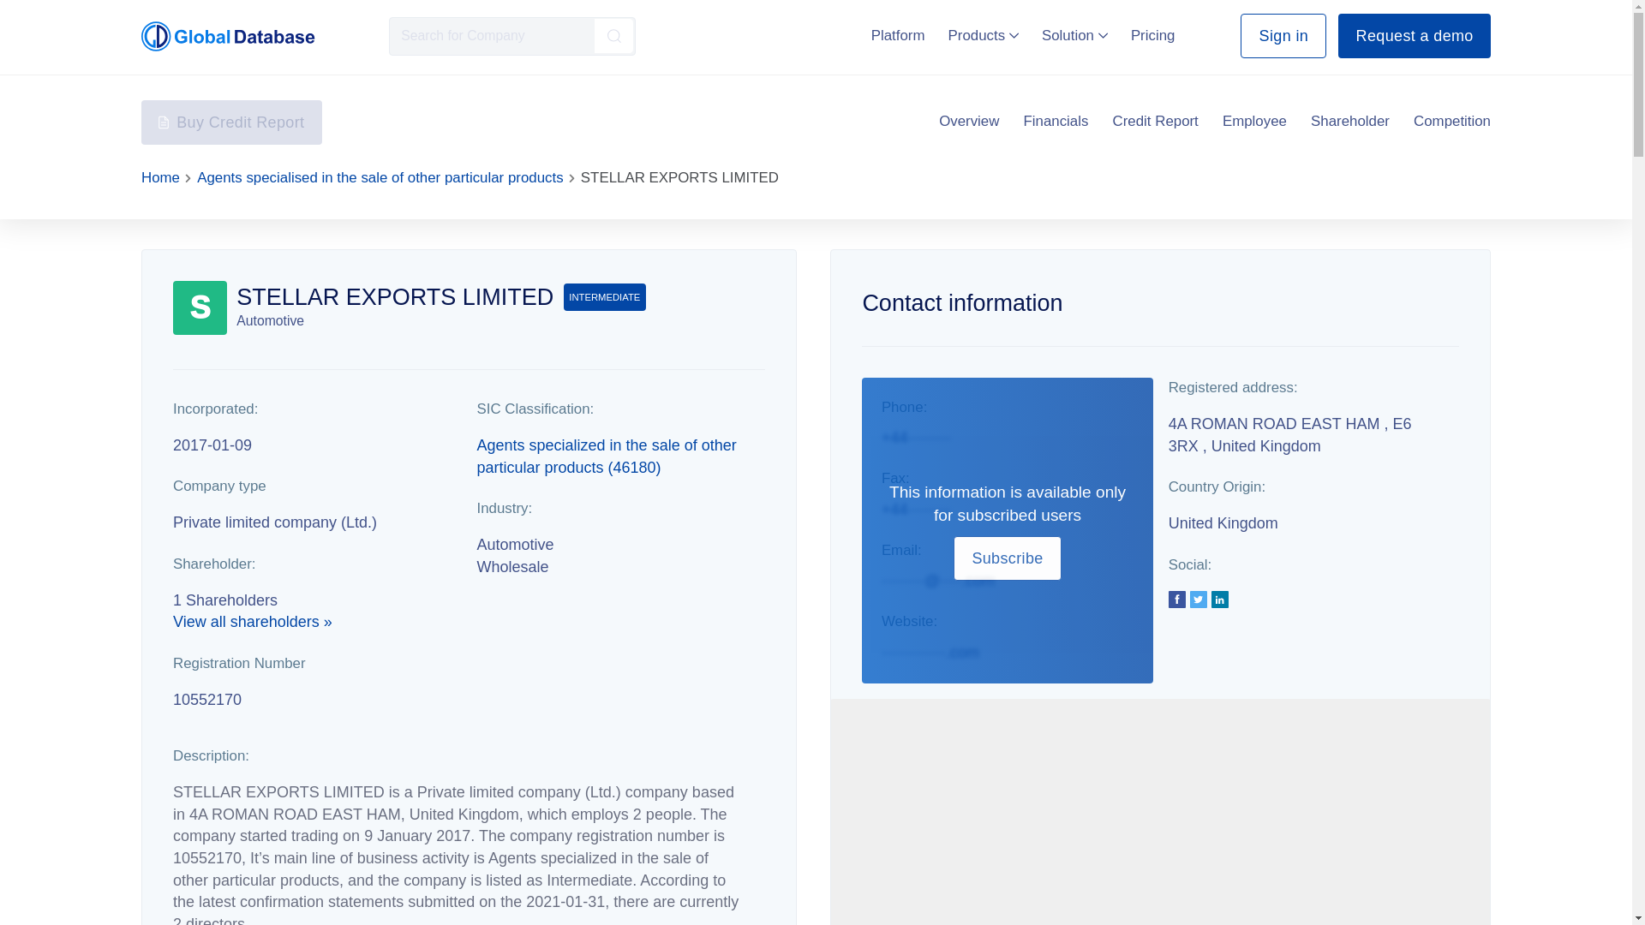 The image size is (1645, 925). I want to click on Platform, so click(898, 35).